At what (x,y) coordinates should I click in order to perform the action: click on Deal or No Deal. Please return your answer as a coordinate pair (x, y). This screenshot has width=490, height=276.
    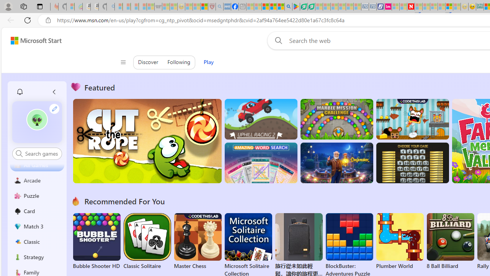
    Looking at the image, I should click on (412, 163).